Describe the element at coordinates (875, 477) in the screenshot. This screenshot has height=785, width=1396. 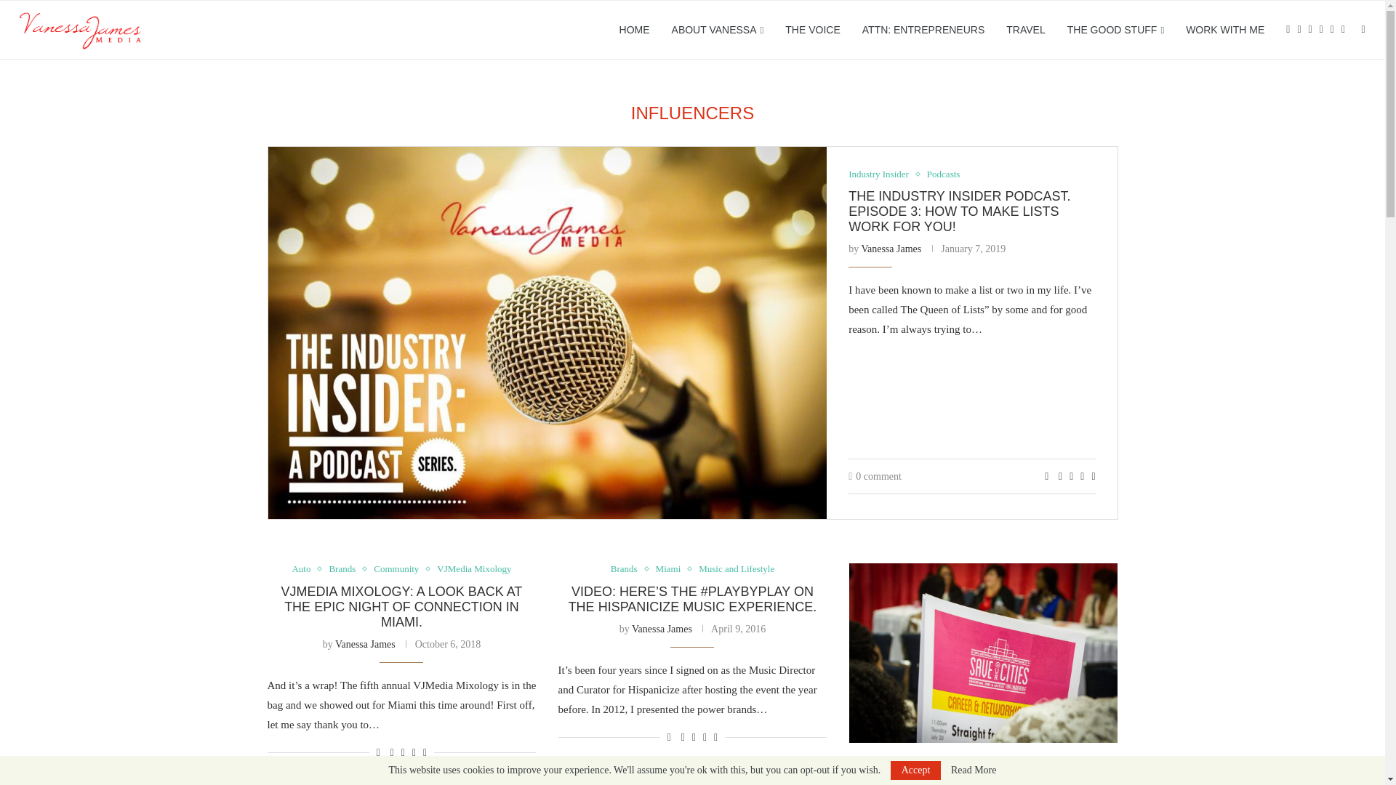
I see `0 comment` at that location.